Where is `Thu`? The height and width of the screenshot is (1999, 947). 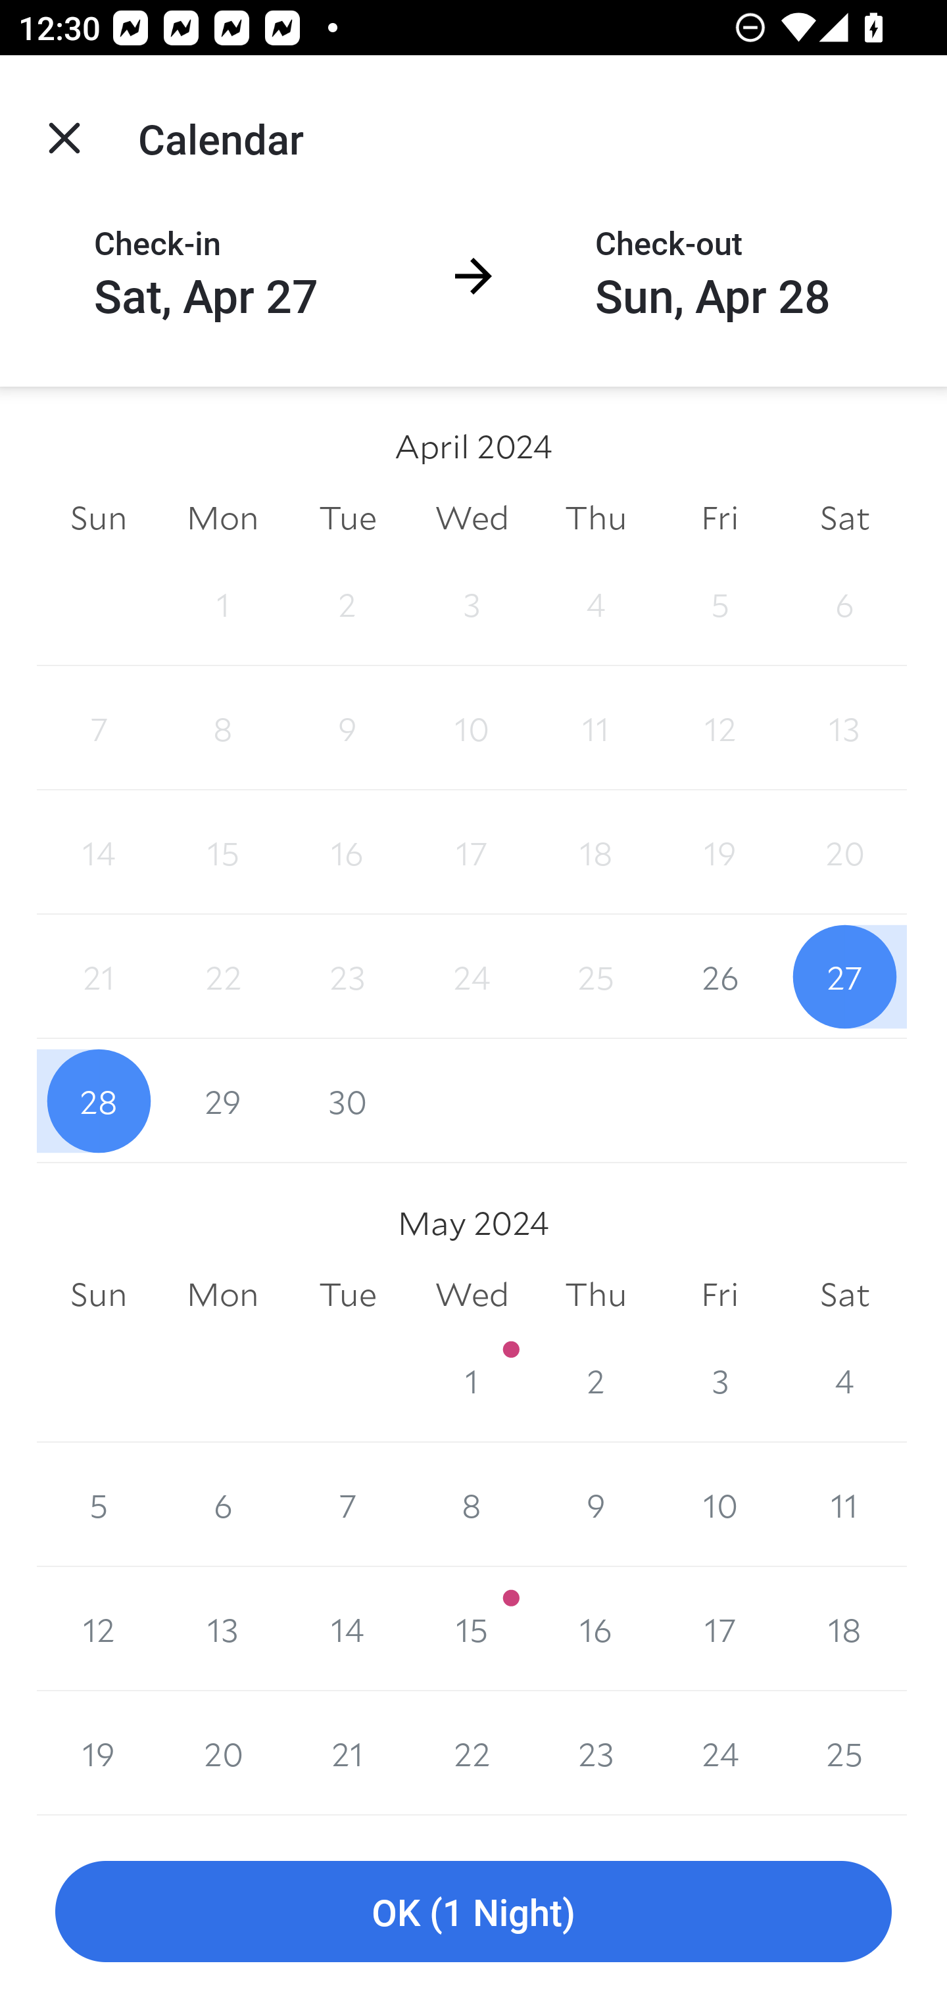 Thu is located at coordinates (596, 517).